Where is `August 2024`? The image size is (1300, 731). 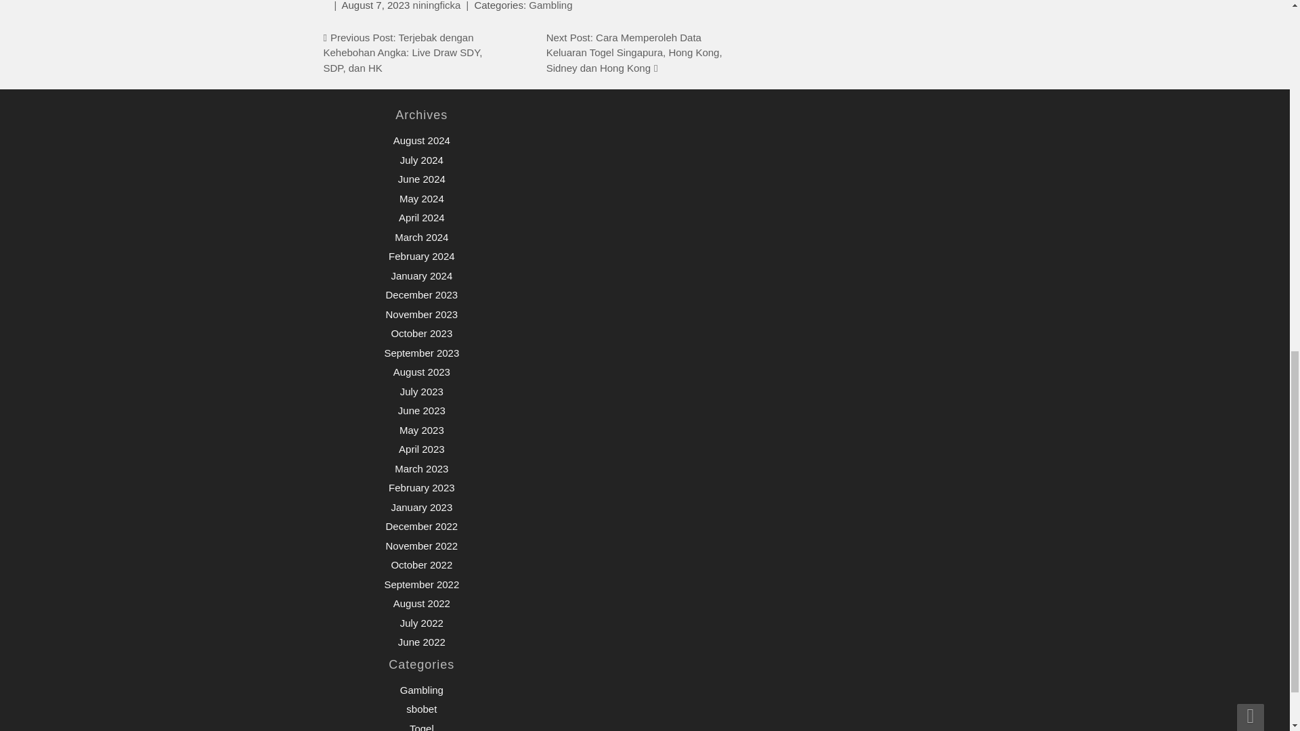 August 2024 is located at coordinates (421, 140).